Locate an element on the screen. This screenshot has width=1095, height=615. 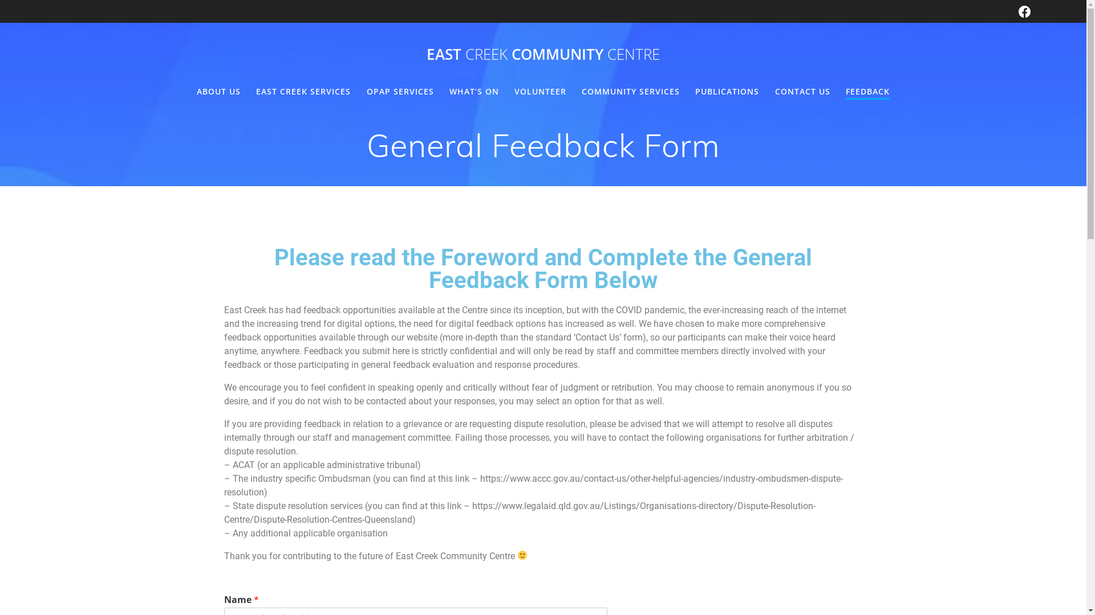
VOLUNTEER is located at coordinates (541, 92).